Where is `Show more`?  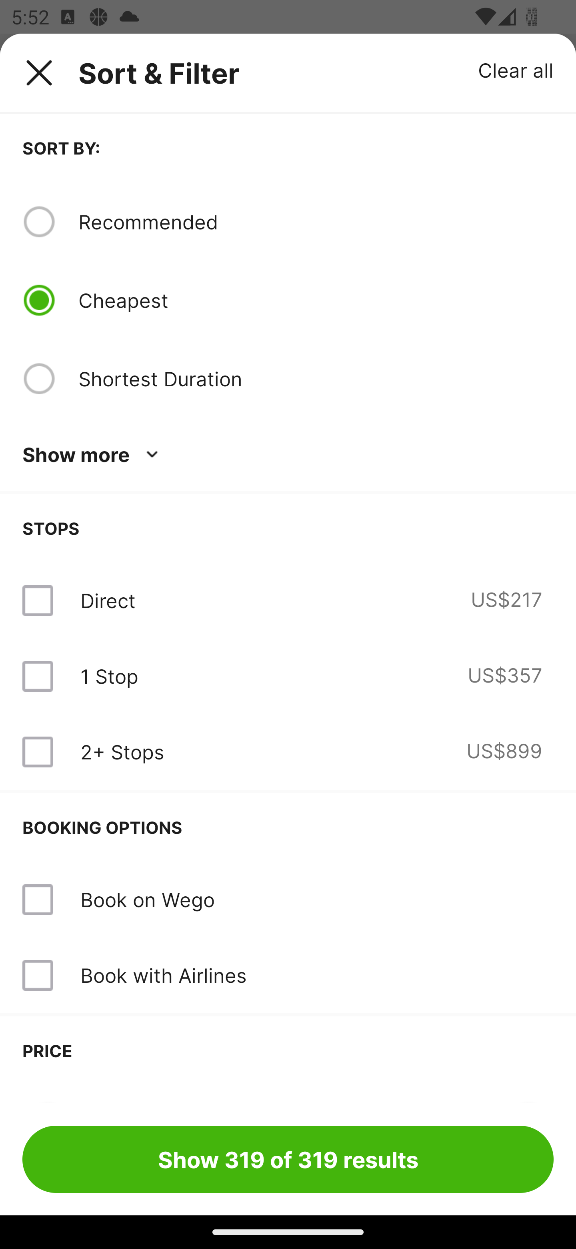
Show more is located at coordinates (93, 455).